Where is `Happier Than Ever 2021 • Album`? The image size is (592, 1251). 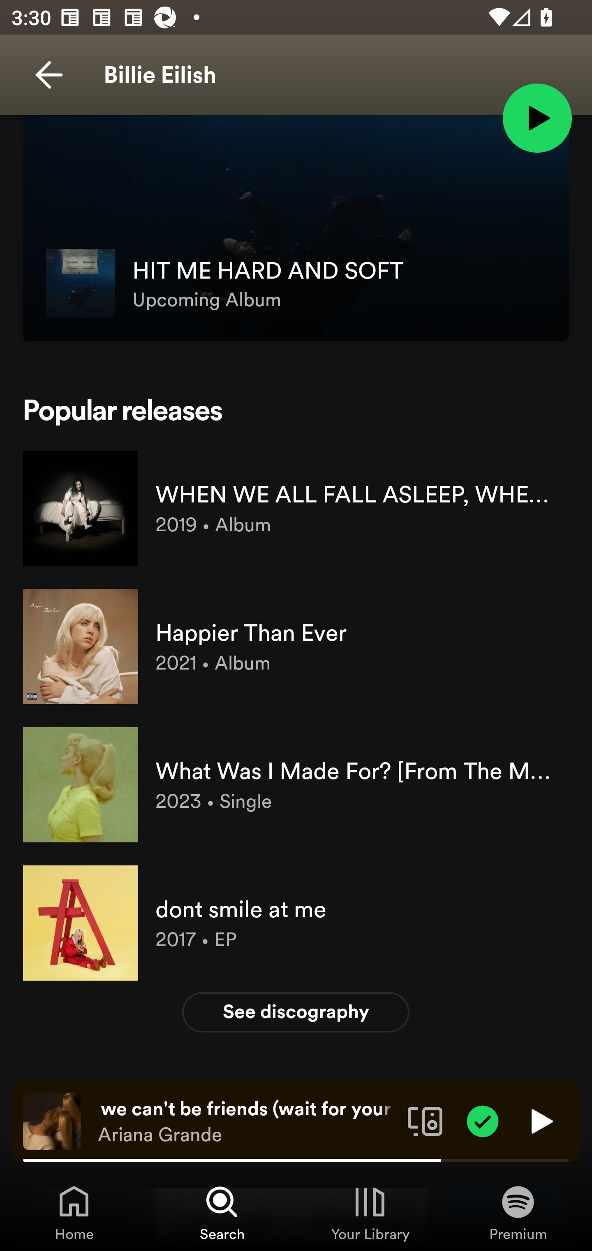 Happier Than Ever 2021 • Album is located at coordinates (296, 646).